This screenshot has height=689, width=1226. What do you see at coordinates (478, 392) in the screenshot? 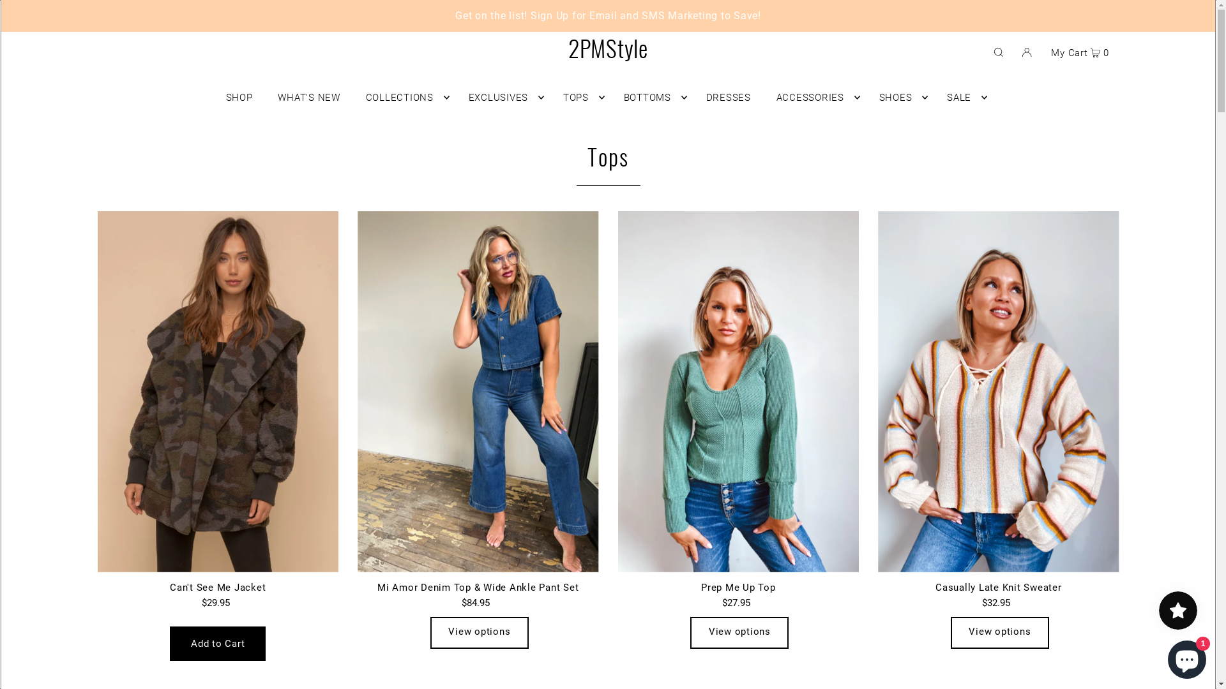
I see `Mi Amor Denim Top & Wide Ankle Pant Set` at bounding box center [478, 392].